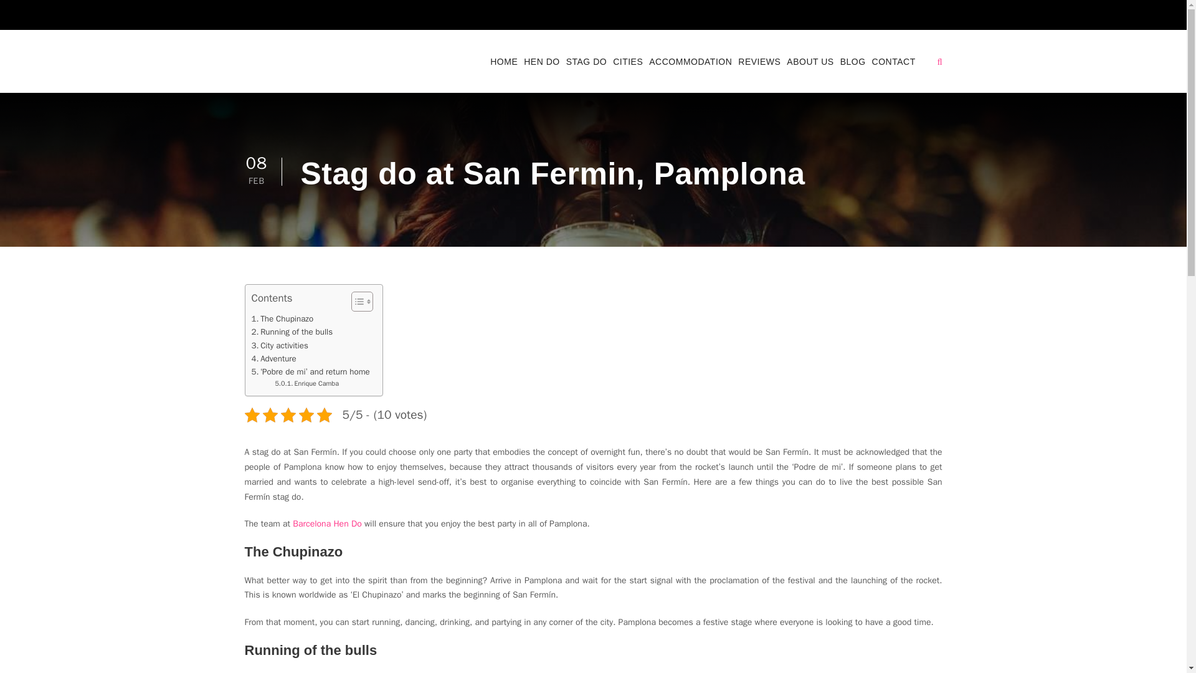 The height and width of the screenshot is (673, 1196). I want to click on City activities, so click(280, 345).